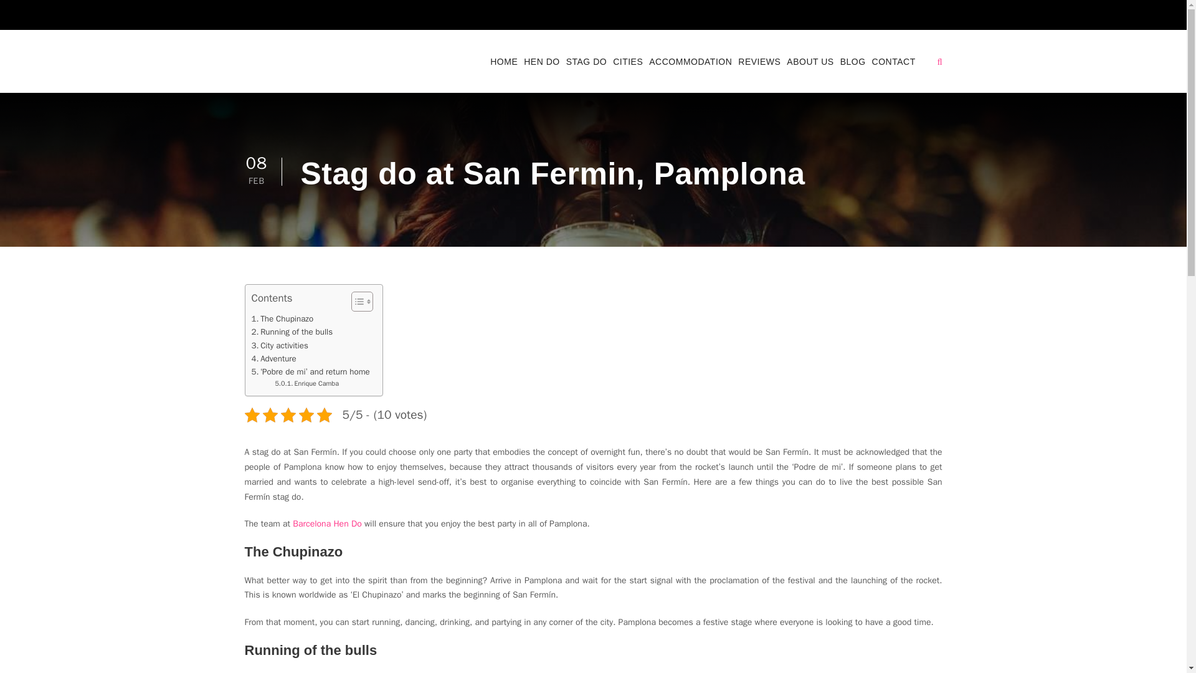 The height and width of the screenshot is (673, 1196). I want to click on City activities, so click(280, 345).